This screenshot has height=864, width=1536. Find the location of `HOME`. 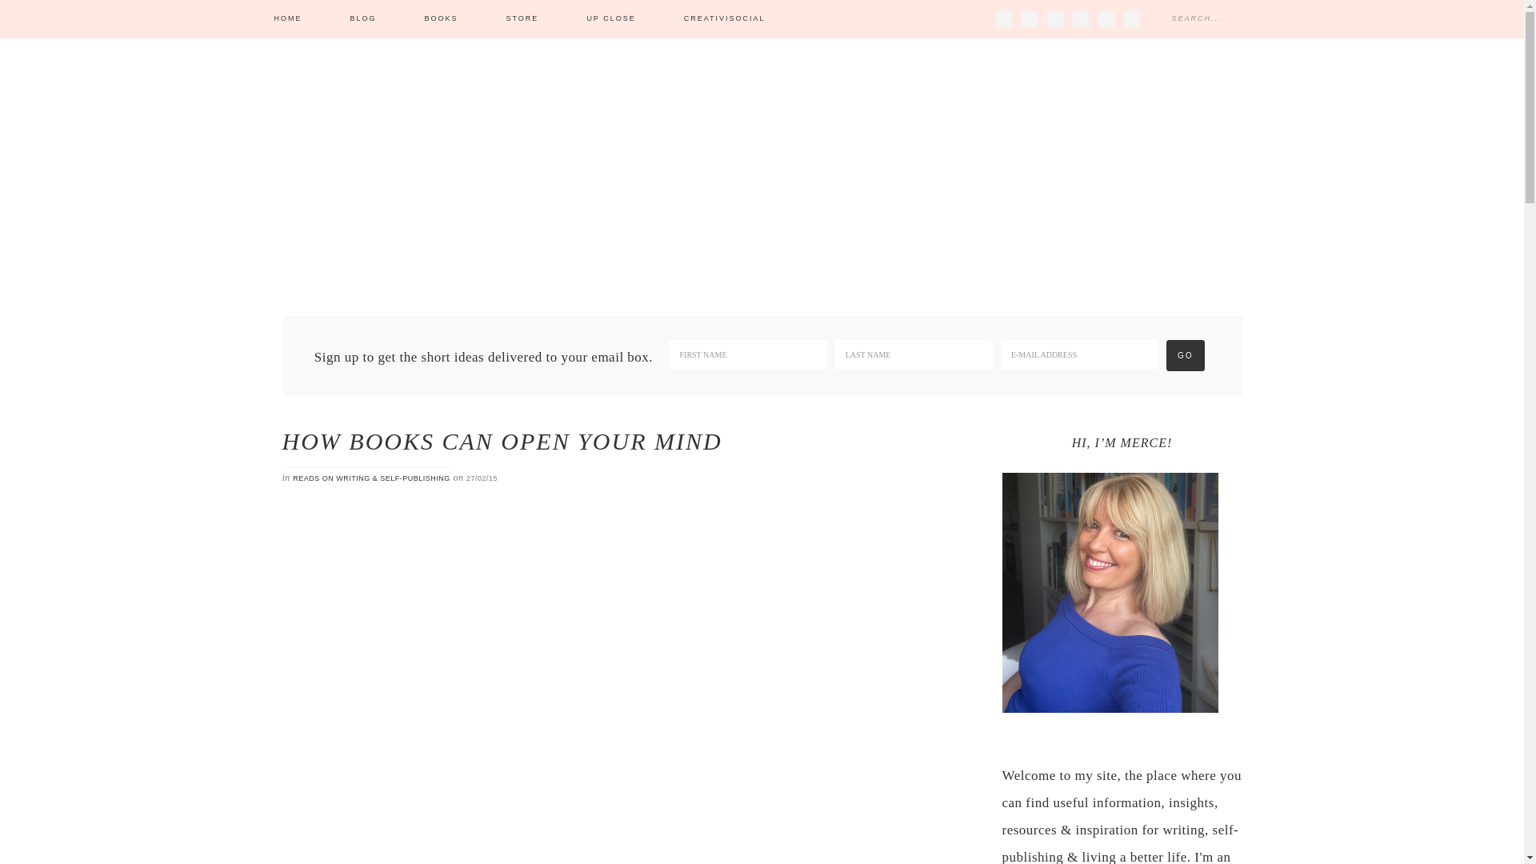

HOME is located at coordinates (287, 19).